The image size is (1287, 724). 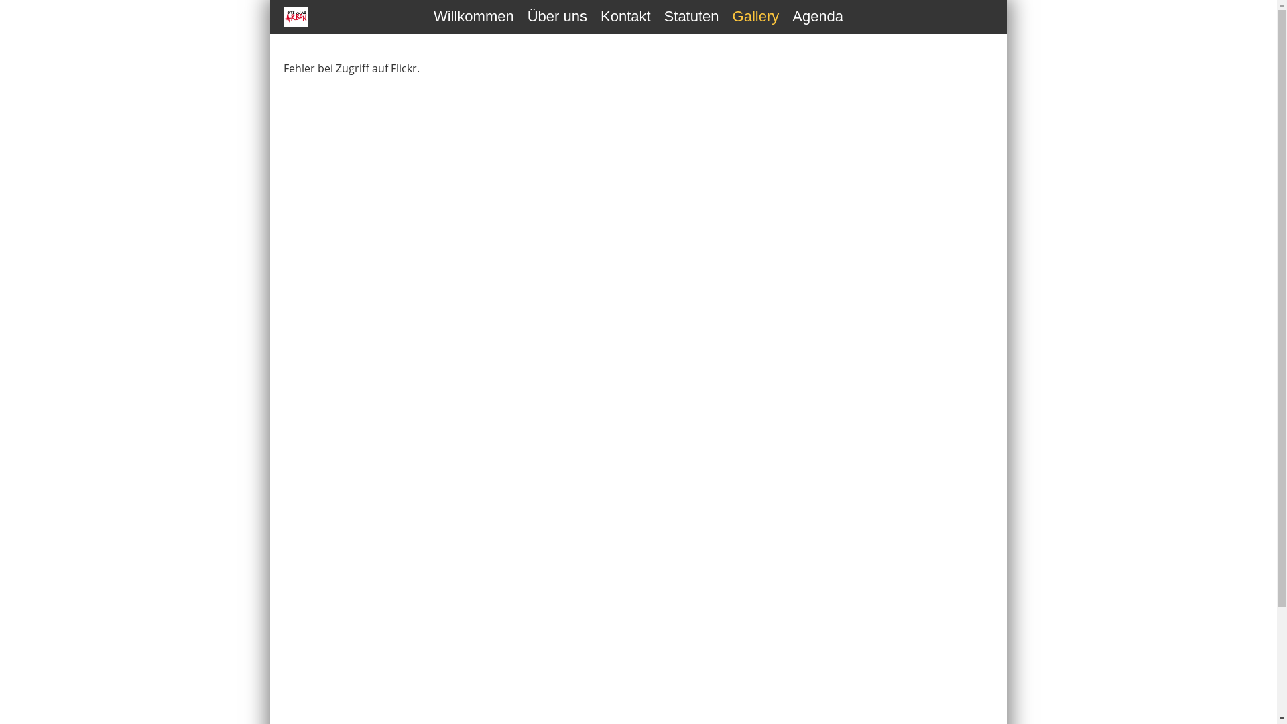 I want to click on Gallery, so click(x=756, y=17).